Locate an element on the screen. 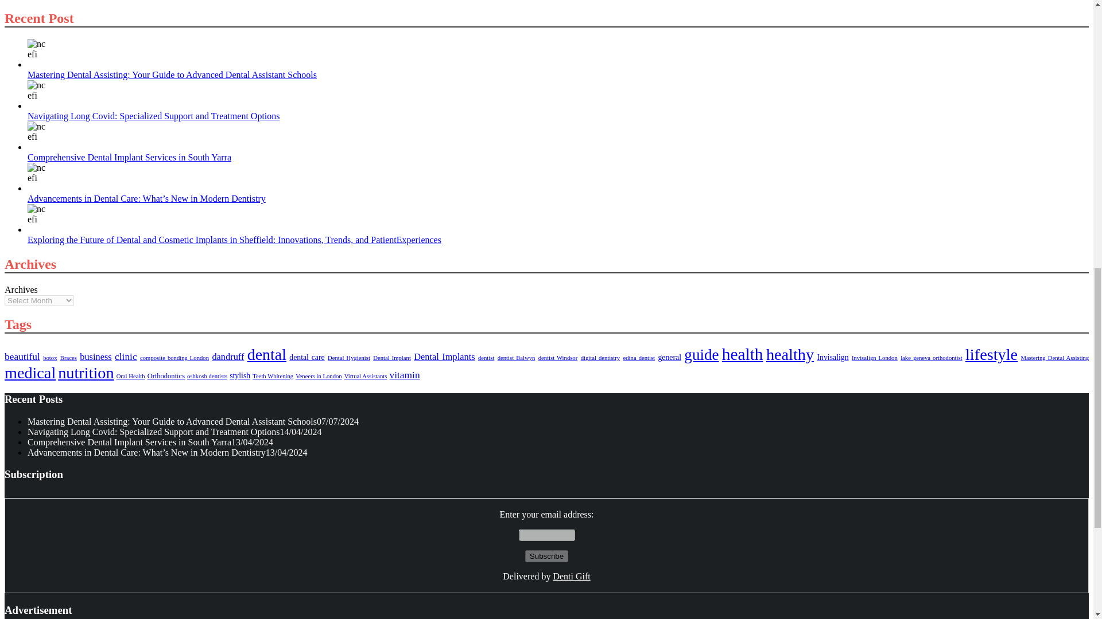  dental is located at coordinates (266, 354).